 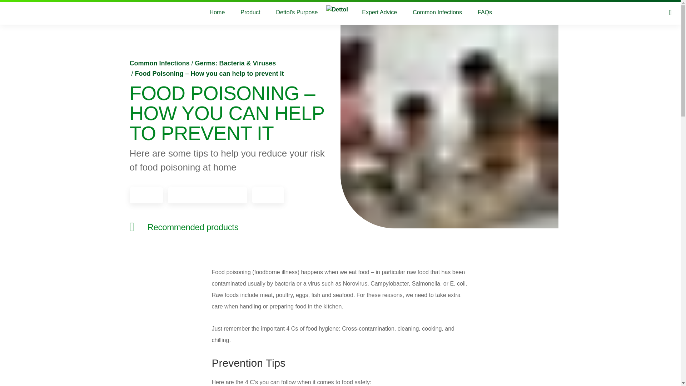 What do you see at coordinates (268, 195) in the screenshot?
I see `Parents` at bounding box center [268, 195].